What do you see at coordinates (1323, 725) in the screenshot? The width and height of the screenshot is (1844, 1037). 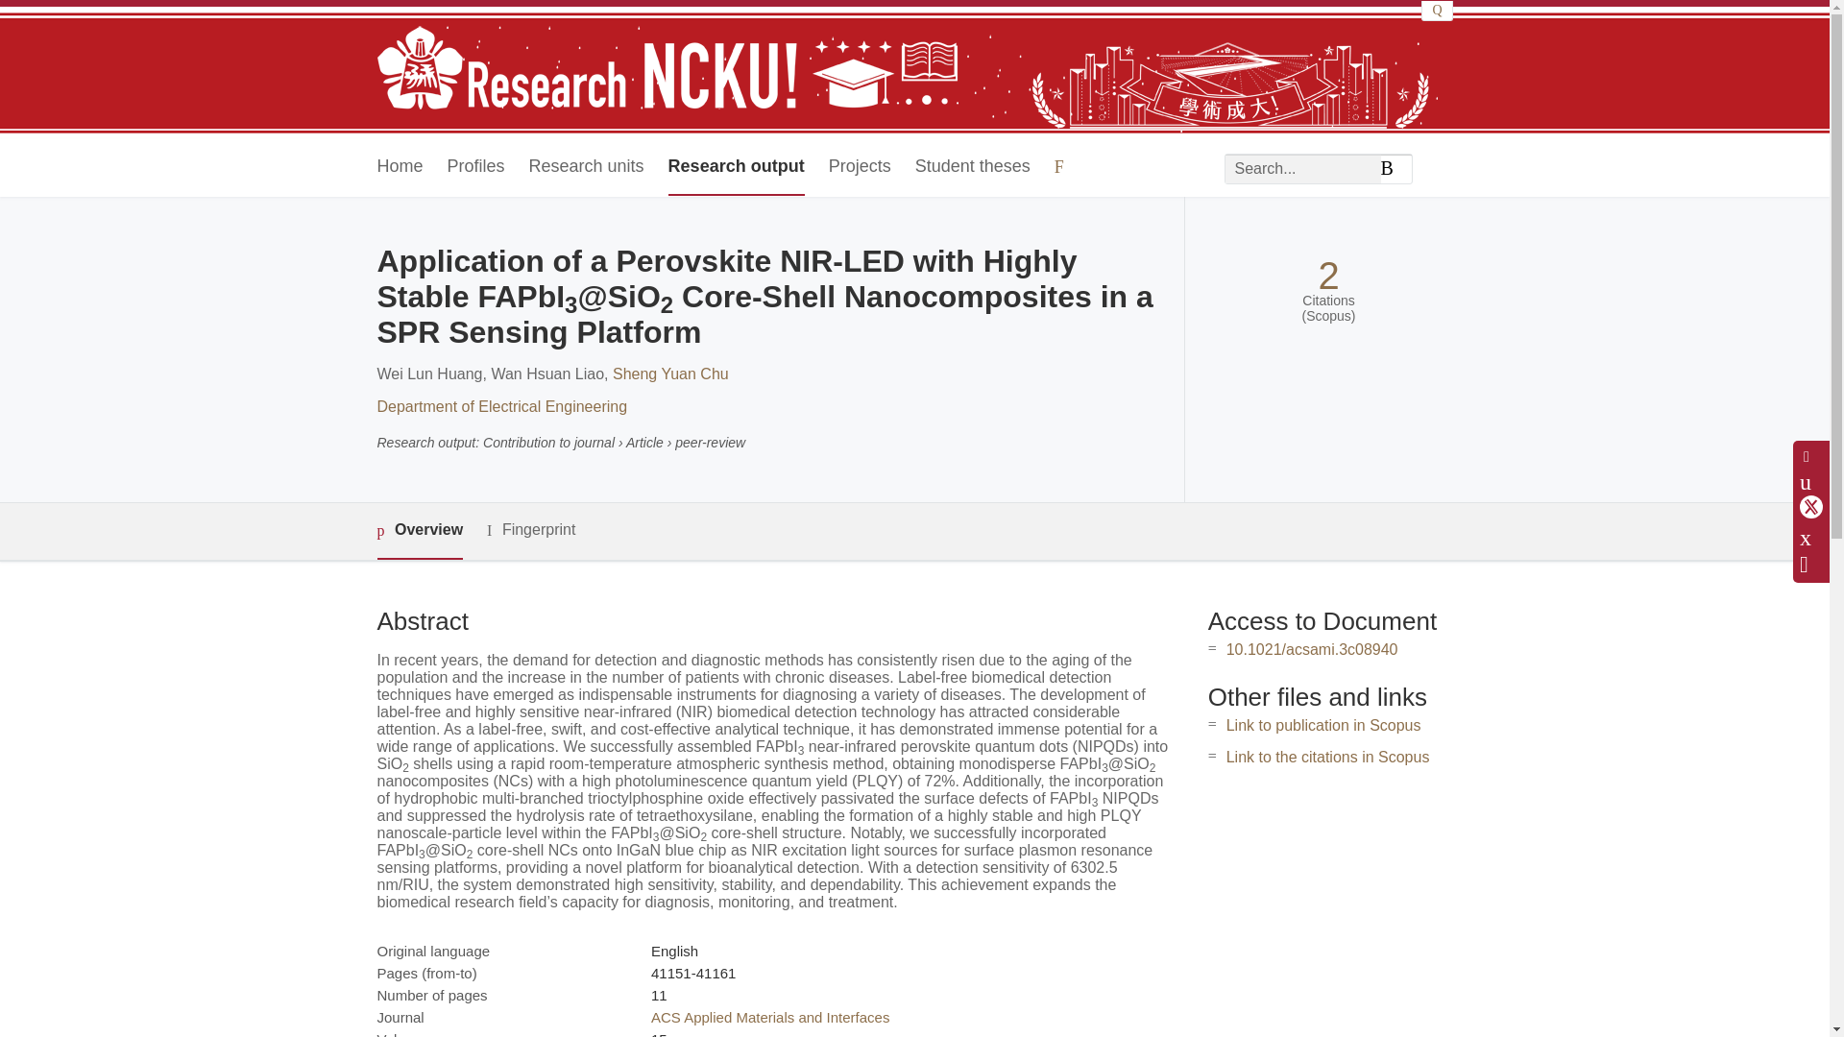 I see `Link to publication in Scopus` at bounding box center [1323, 725].